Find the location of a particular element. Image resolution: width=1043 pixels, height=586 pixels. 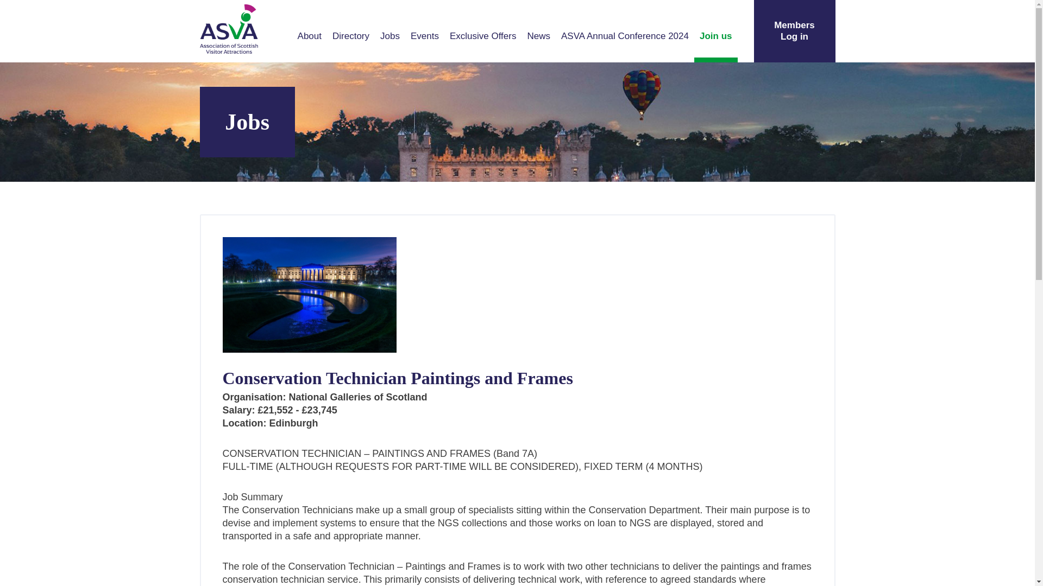

Directory is located at coordinates (351, 36).